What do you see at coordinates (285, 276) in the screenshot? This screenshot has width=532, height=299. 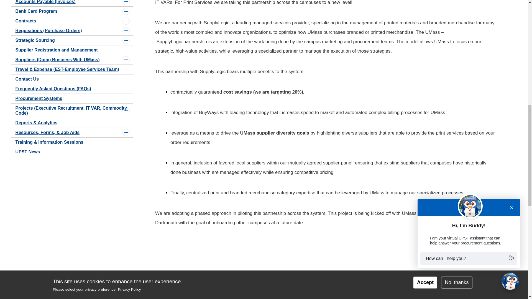 I see `Supply Logic Brand Tour` at bounding box center [285, 276].